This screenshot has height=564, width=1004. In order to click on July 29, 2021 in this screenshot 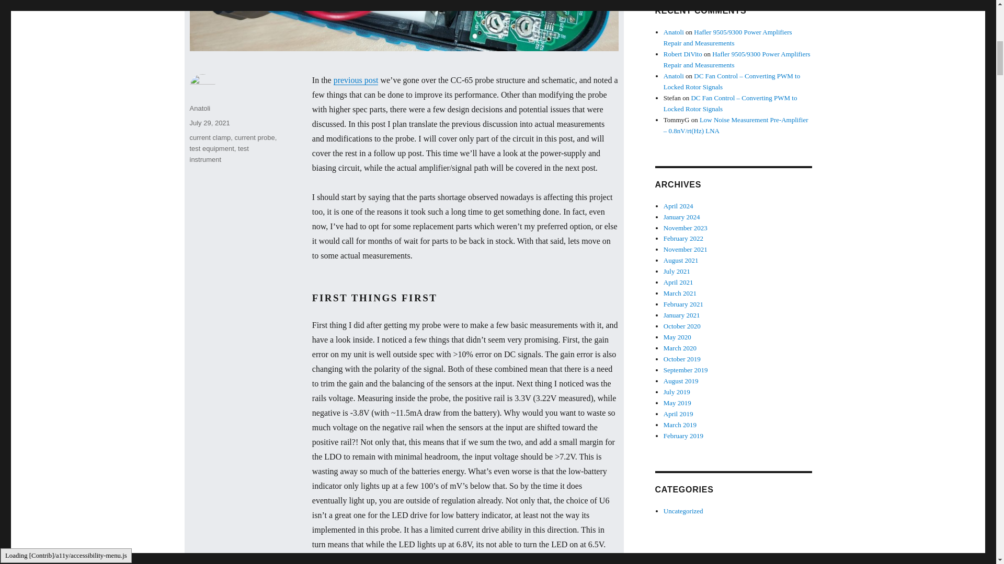, I will do `click(209, 123)`.